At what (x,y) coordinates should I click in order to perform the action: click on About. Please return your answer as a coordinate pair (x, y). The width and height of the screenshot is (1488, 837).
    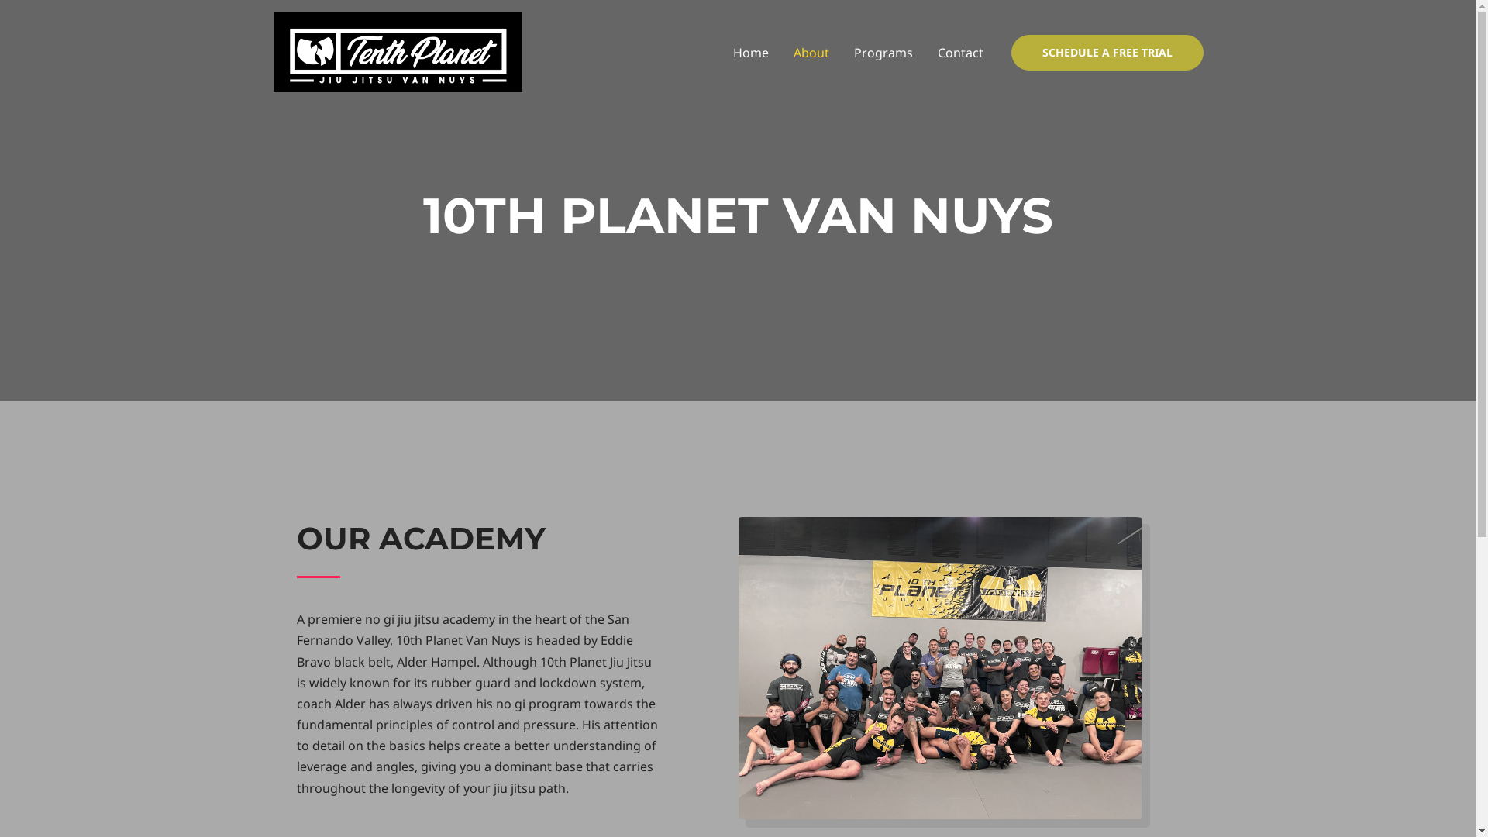
    Looking at the image, I should click on (811, 53).